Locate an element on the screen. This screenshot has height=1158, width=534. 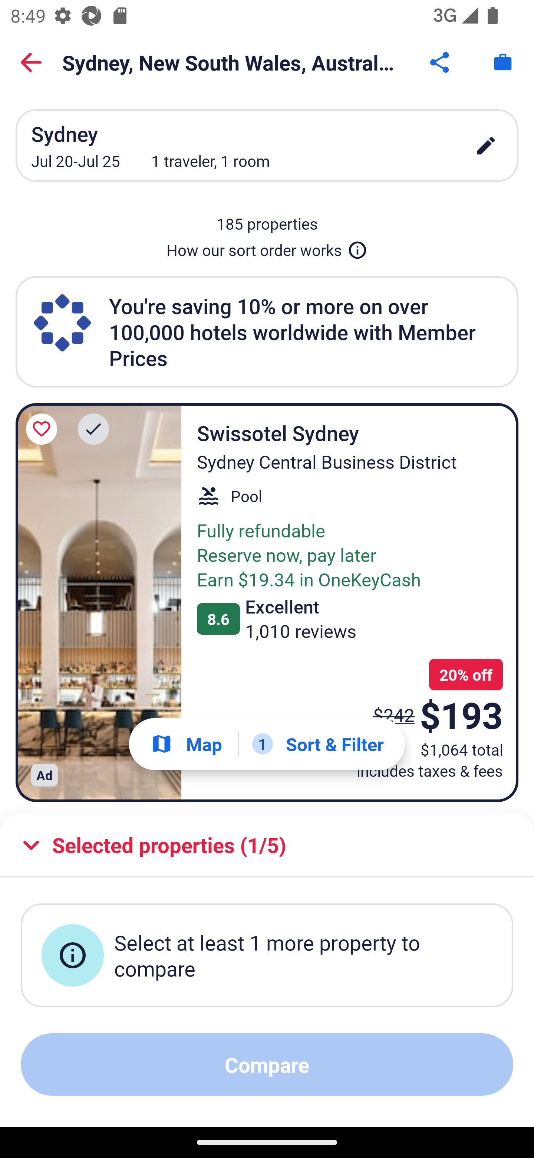
Share Button is located at coordinates (441, 62).